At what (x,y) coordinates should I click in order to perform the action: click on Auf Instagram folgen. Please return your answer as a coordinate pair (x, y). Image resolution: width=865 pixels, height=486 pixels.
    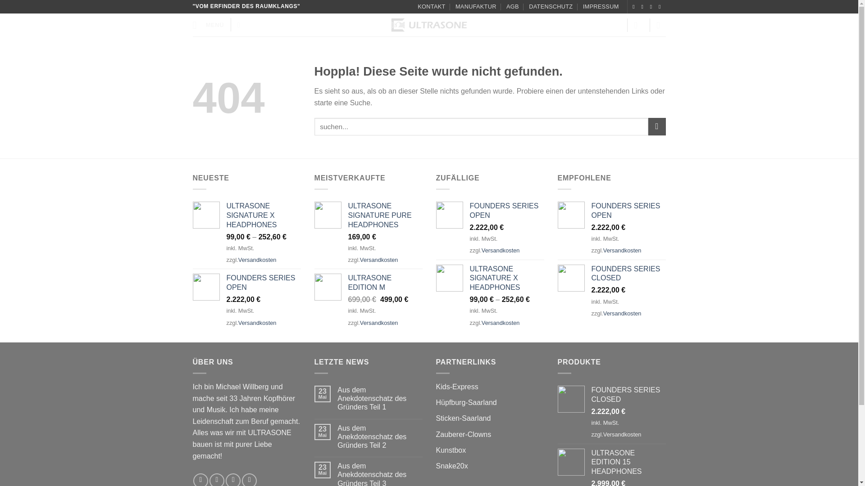
    Looking at the image, I should click on (216, 480).